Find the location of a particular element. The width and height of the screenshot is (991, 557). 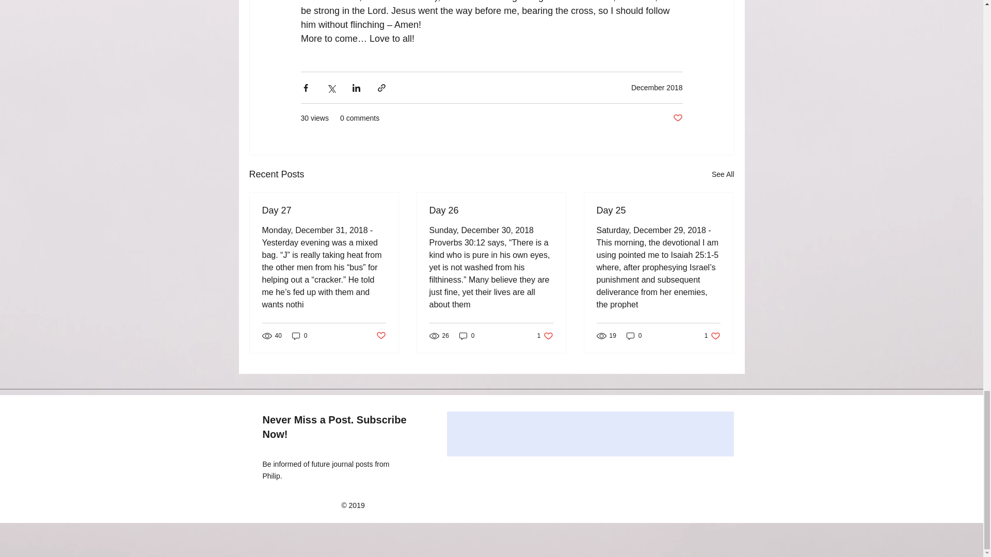

See All is located at coordinates (723, 174).